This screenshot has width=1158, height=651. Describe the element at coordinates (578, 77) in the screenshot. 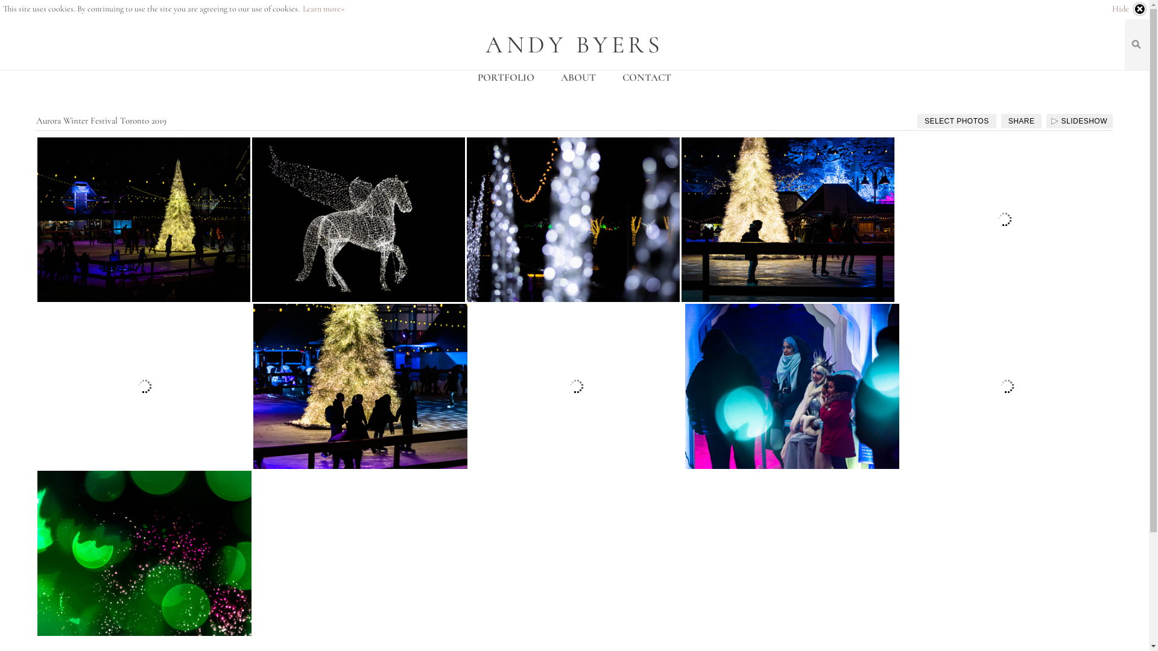

I see `ABOUT` at that location.